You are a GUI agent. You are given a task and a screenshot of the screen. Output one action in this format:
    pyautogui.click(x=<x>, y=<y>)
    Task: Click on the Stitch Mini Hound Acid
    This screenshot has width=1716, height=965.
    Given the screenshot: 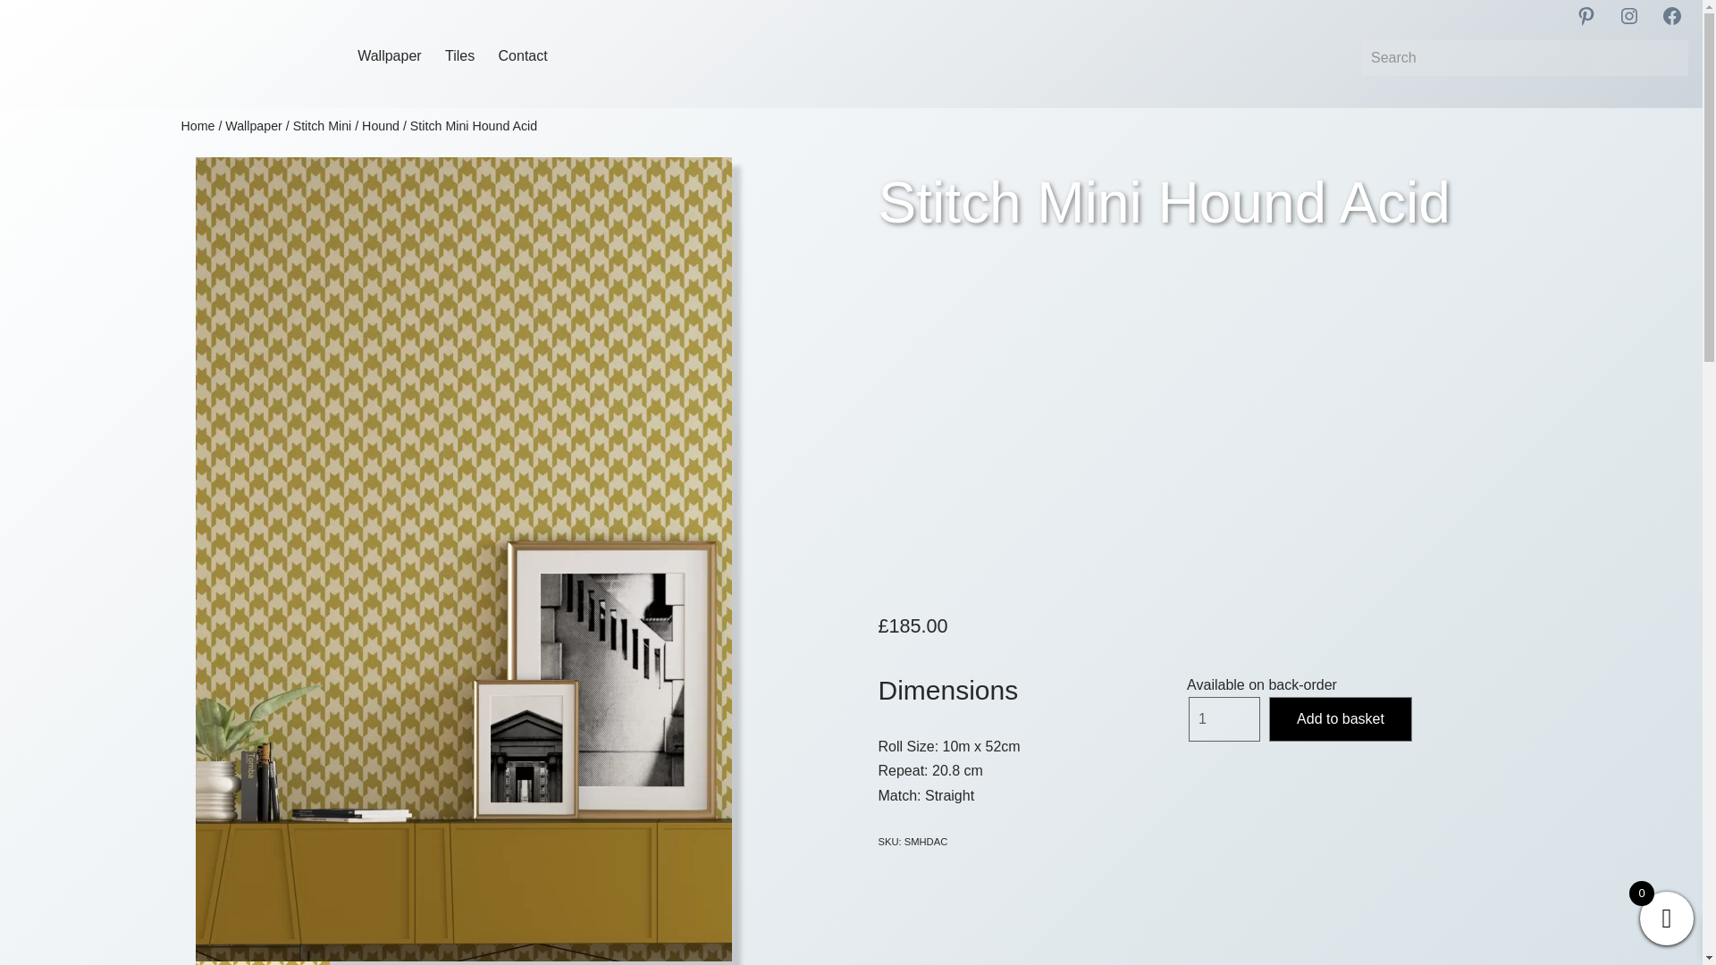 What is the action you would take?
    pyautogui.click(x=262, y=963)
    